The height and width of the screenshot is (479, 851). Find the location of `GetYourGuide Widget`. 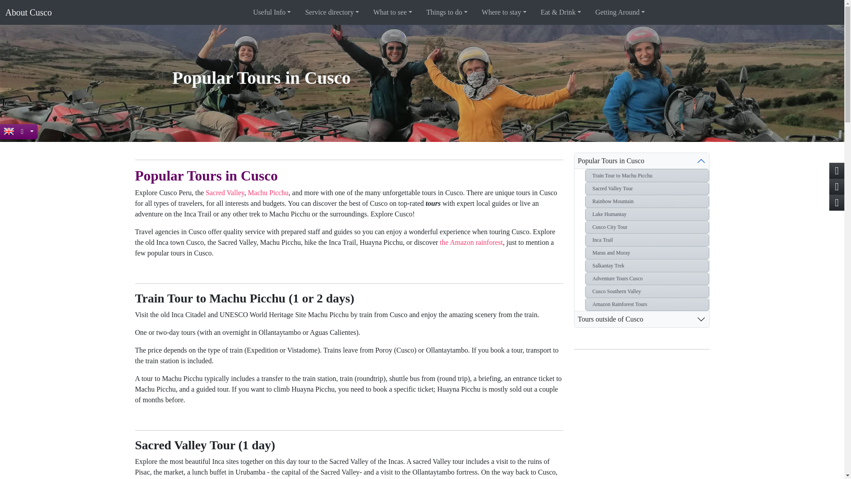

GetYourGuide Widget is located at coordinates (641, 404).